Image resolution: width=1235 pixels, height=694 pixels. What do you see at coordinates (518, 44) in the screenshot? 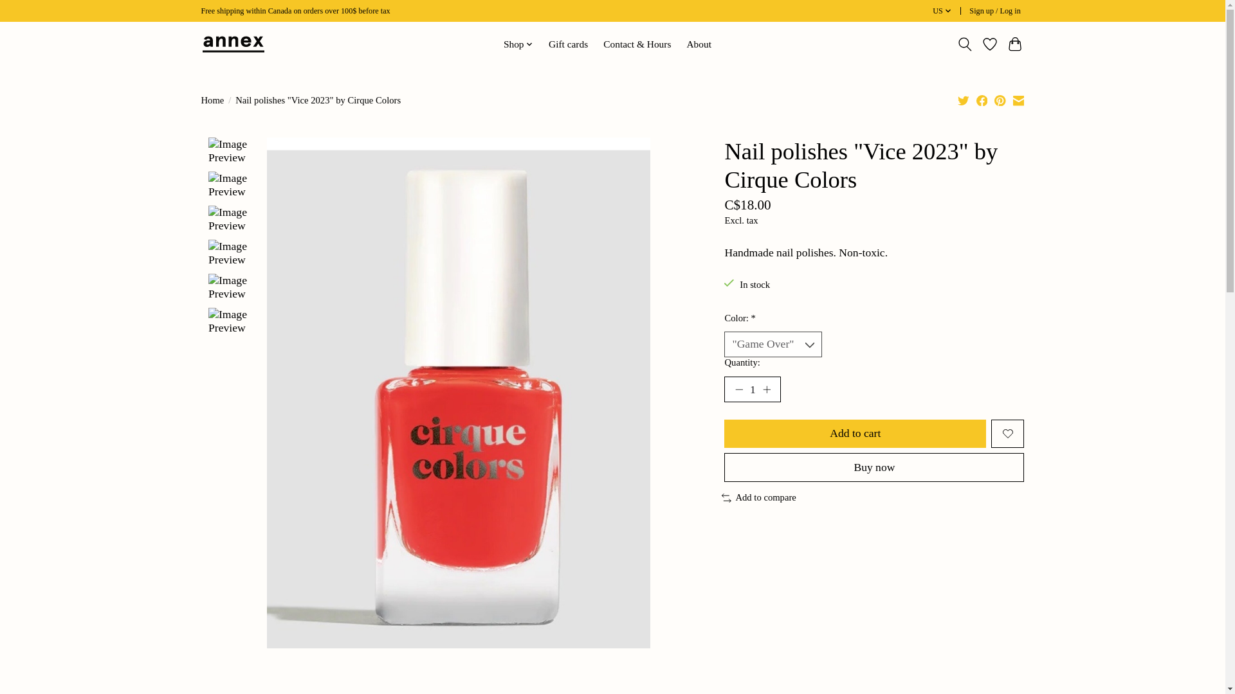
I see `Shop` at bounding box center [518, 44].